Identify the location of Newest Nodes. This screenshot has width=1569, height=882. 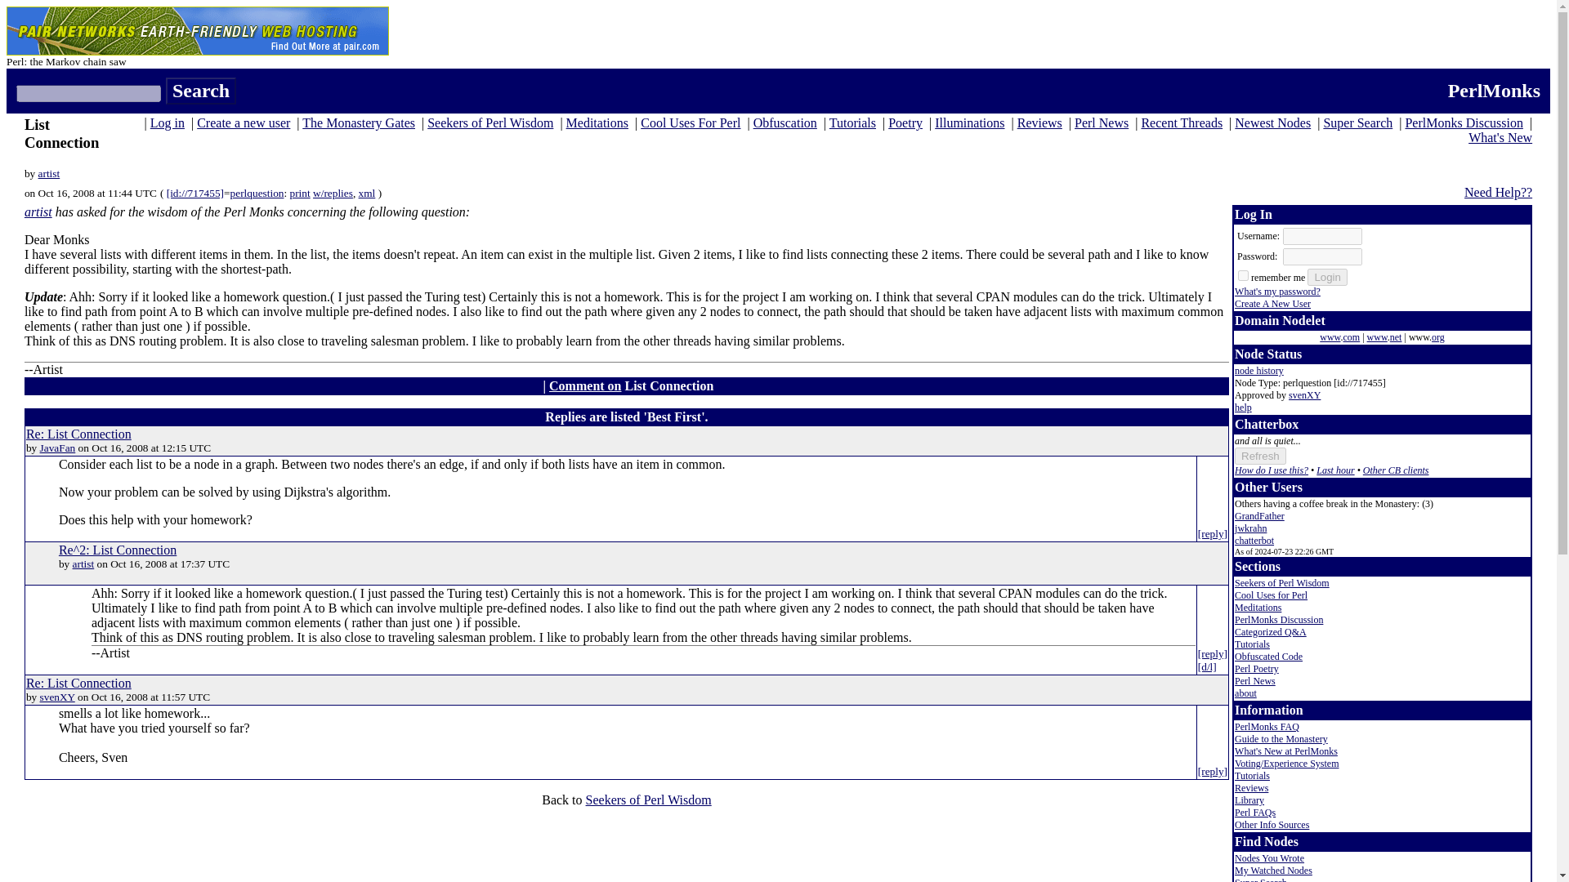
(1272, 122).